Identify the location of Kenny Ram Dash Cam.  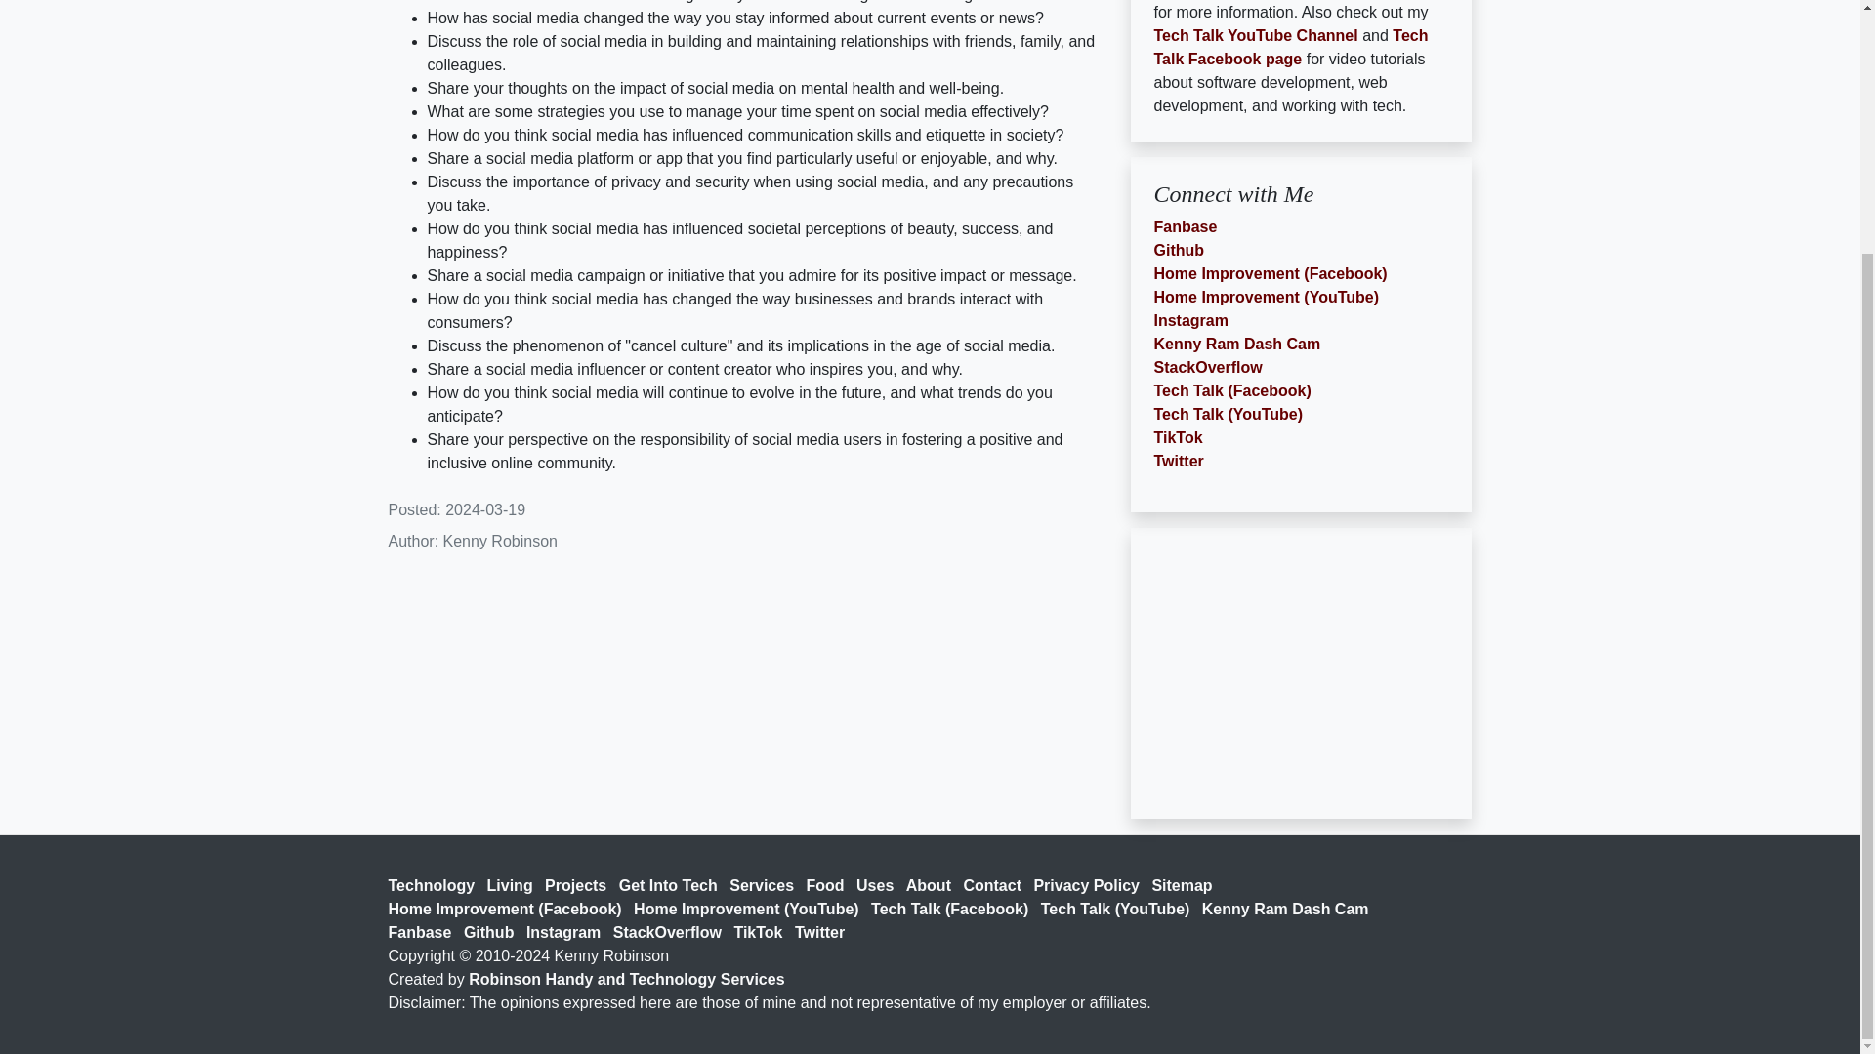
(1289, 909).